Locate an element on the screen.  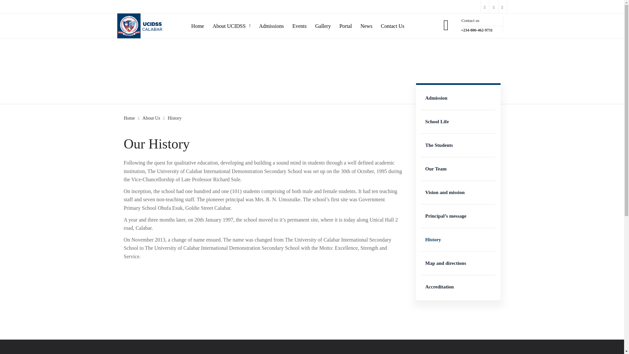
Events is located at coordinates (299, 22).